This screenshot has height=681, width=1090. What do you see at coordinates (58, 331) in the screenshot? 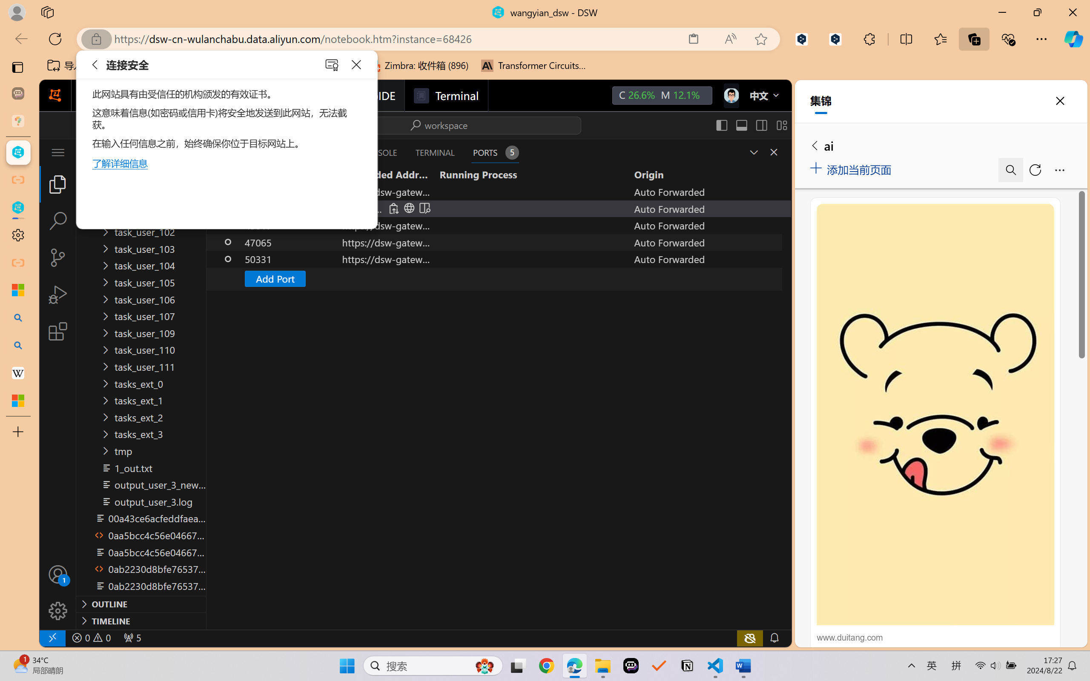
I see `Extensions (Ctrl+Shift+X)` at bounding box center [58, 331].